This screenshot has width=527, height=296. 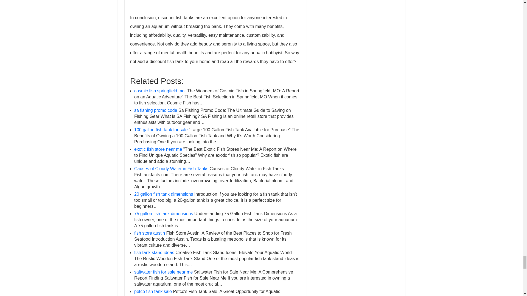 I want to click on 100 gallon fish tank for sale, so click(x=161, y=130).